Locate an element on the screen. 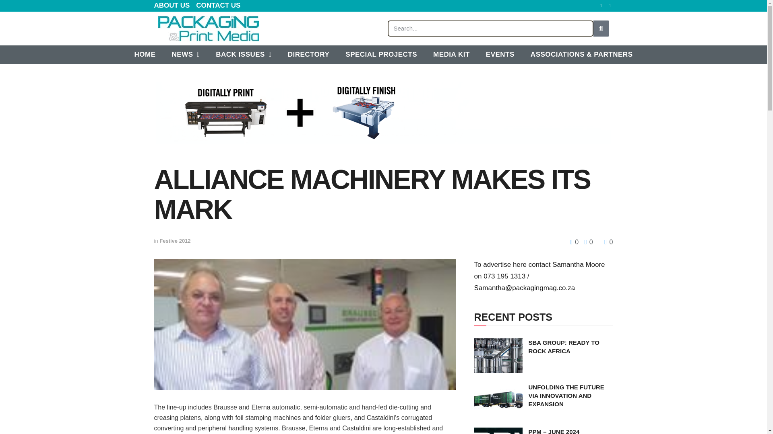 Image resolution: width=773 pixels, height=434 pixels. Festive 2012 is located at coordinates (175, 240).